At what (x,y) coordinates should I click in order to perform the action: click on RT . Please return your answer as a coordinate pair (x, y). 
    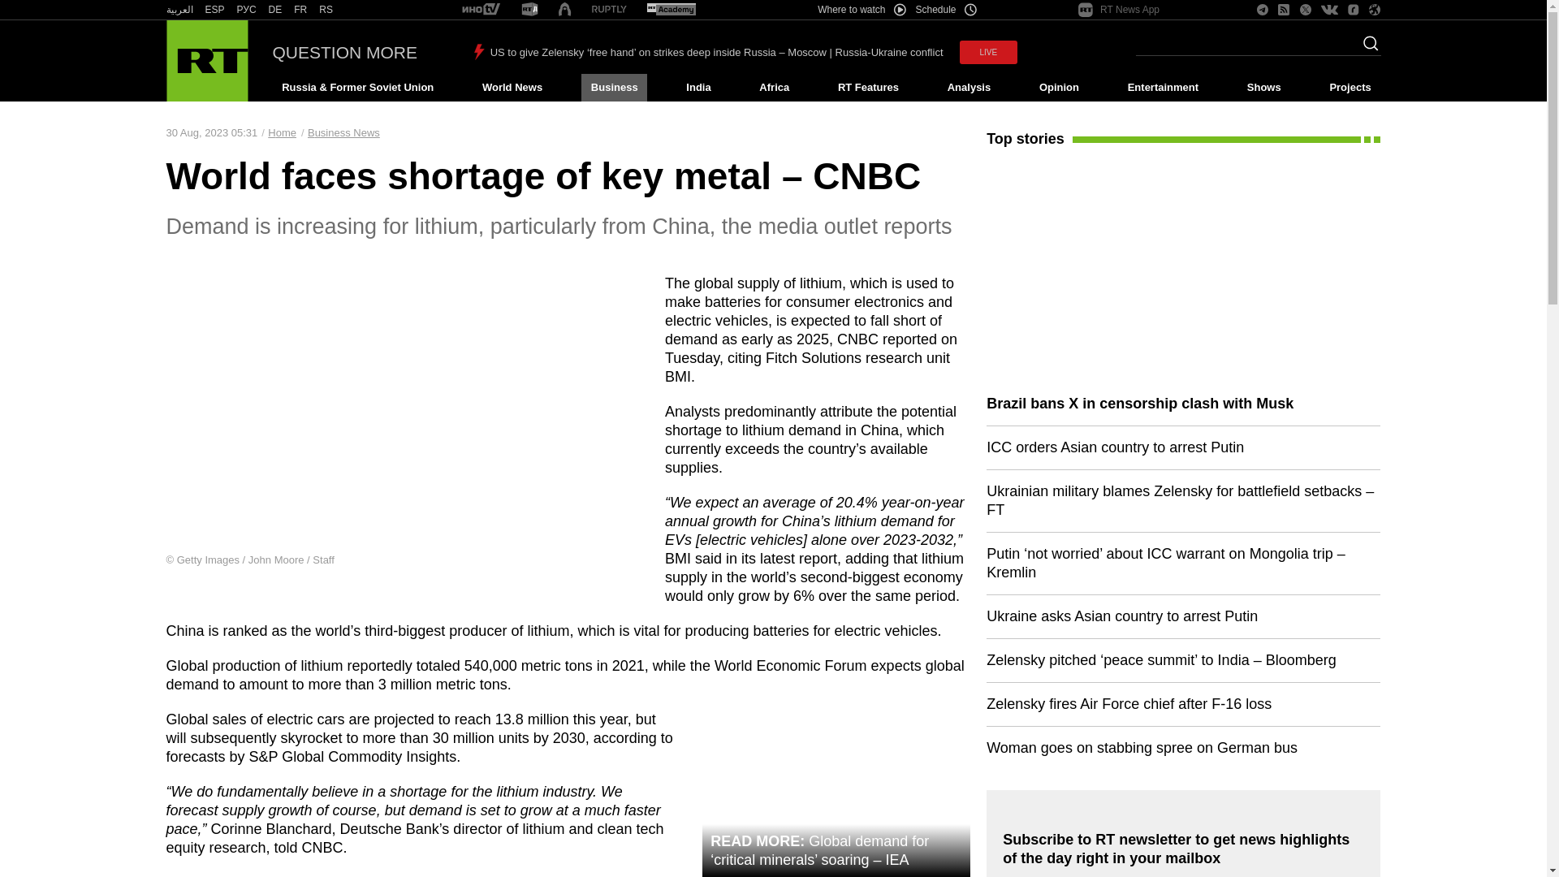
    Looking at the image, I should click on (214, 10).